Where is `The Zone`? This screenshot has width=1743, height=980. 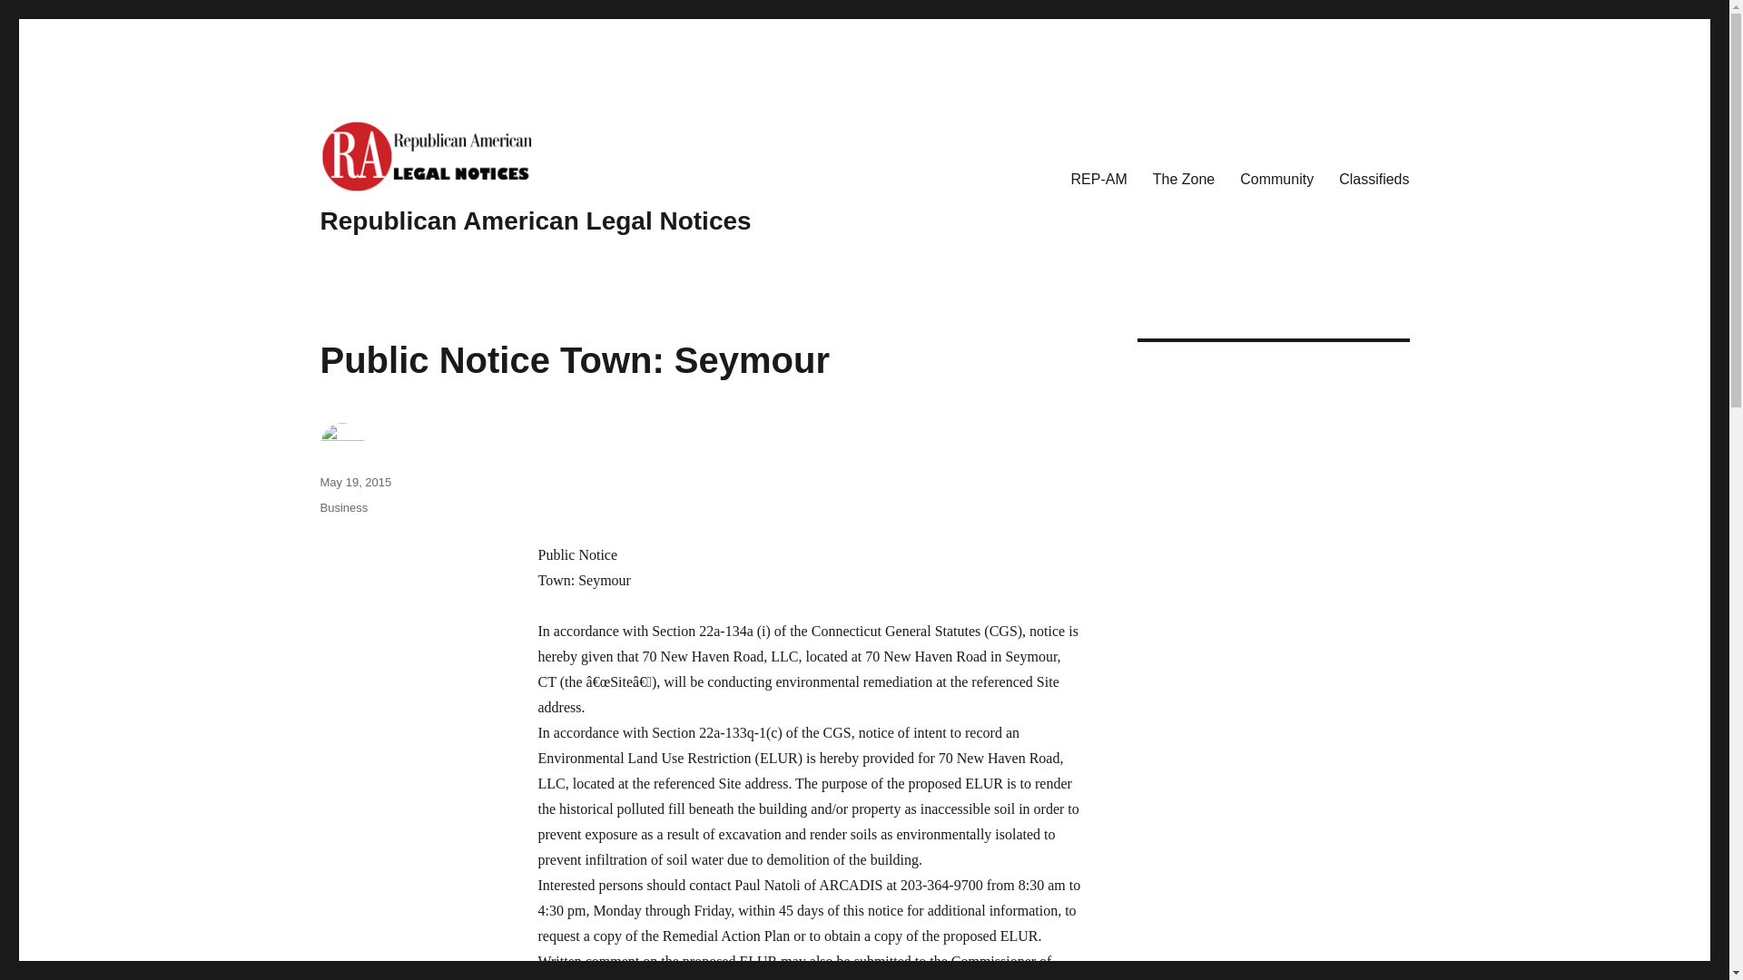
The Zone is located at coordinates (1183, 179).